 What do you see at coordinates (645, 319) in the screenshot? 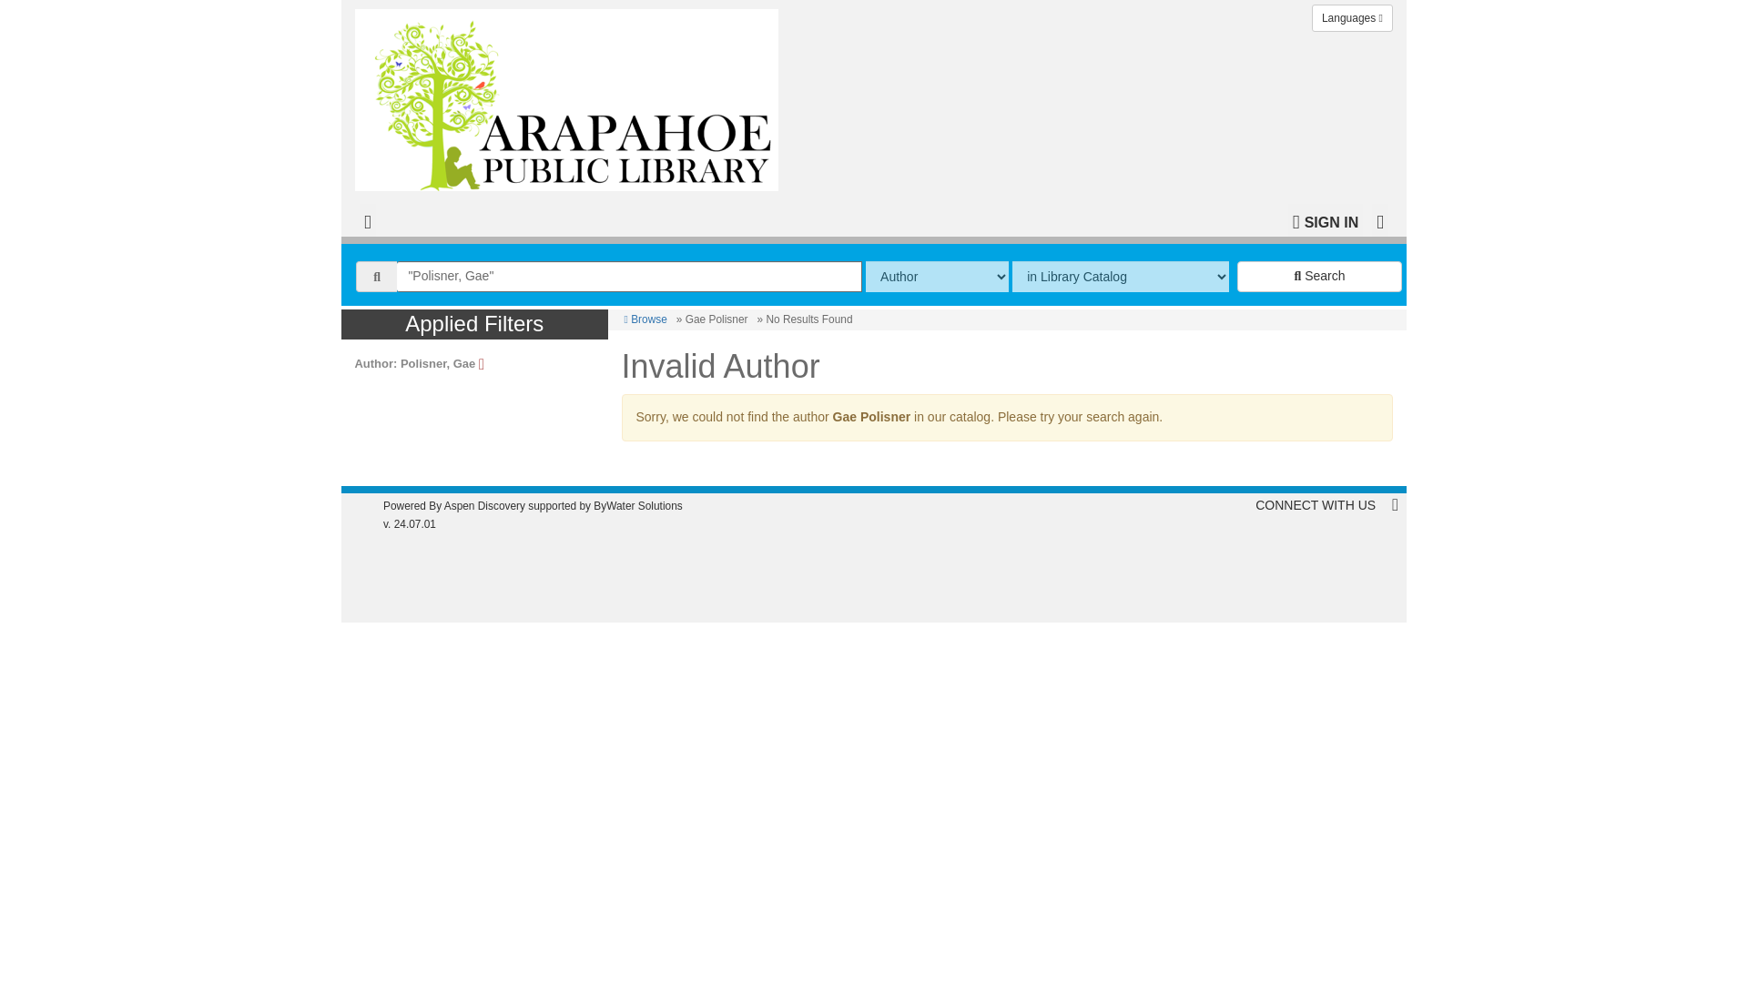
I see `Browse the catalog` at bounding box center [645, 319].